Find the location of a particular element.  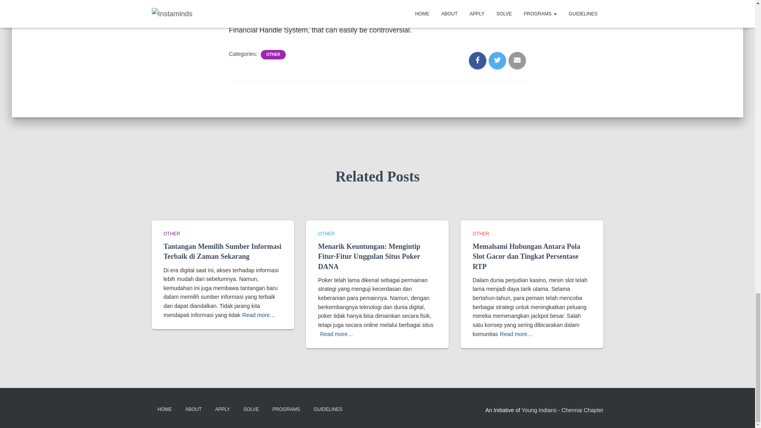

GUIDELINES is located at coordinates (328, 409).